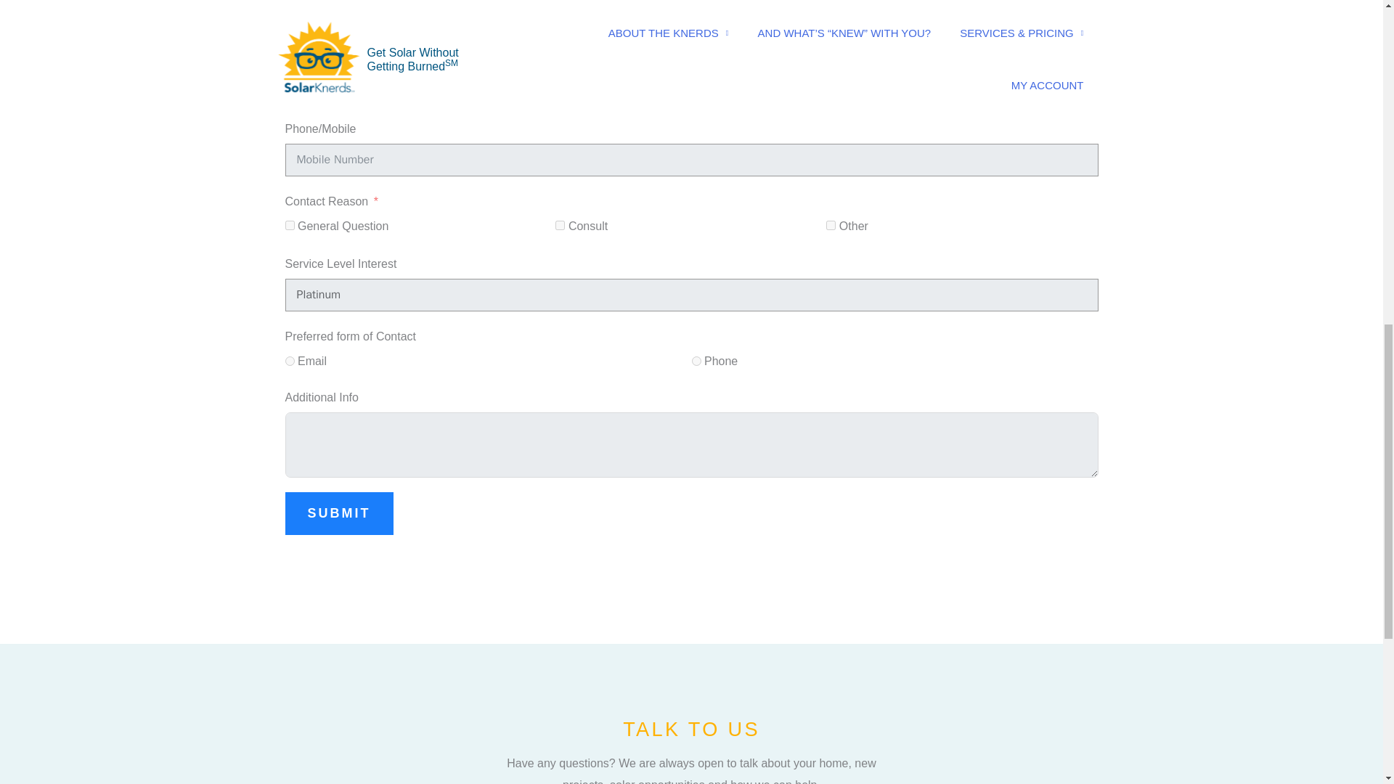 This screenshot has width=1394, height=784. I want to click on Consult, so click(559, 225).